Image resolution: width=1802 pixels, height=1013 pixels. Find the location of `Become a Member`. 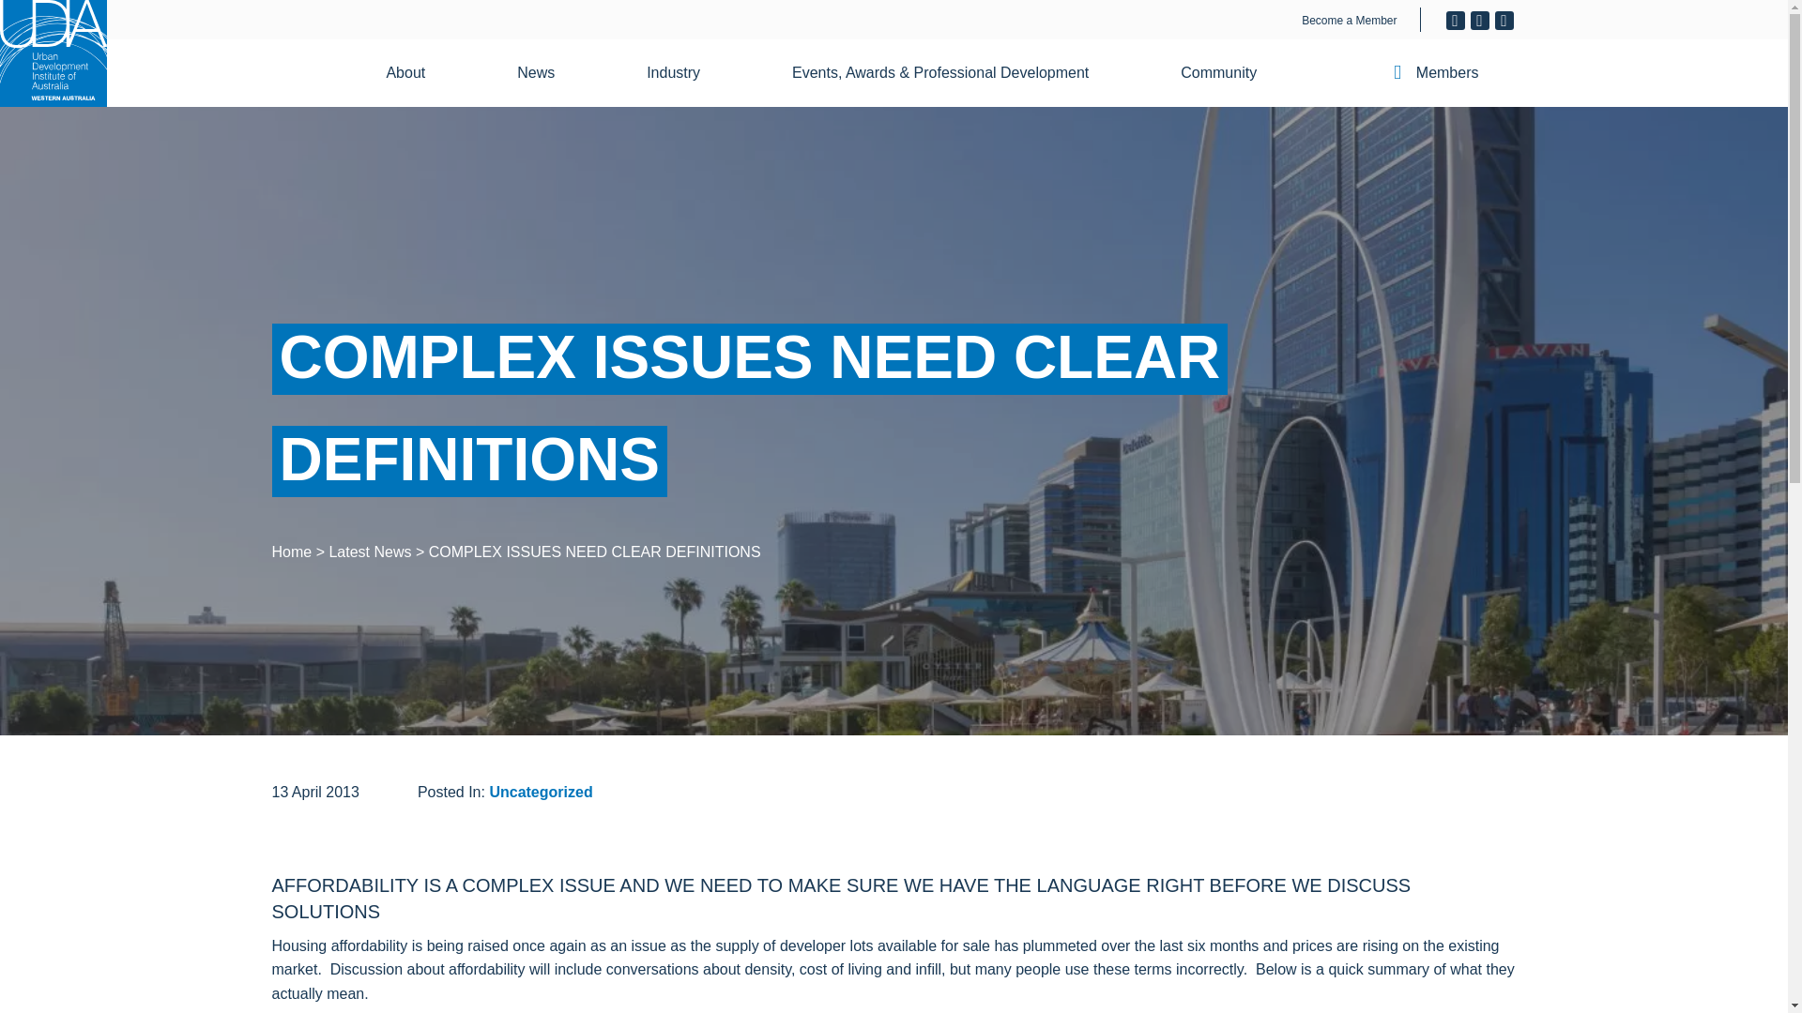

Become a Member is located at coordinates (1349, 21).